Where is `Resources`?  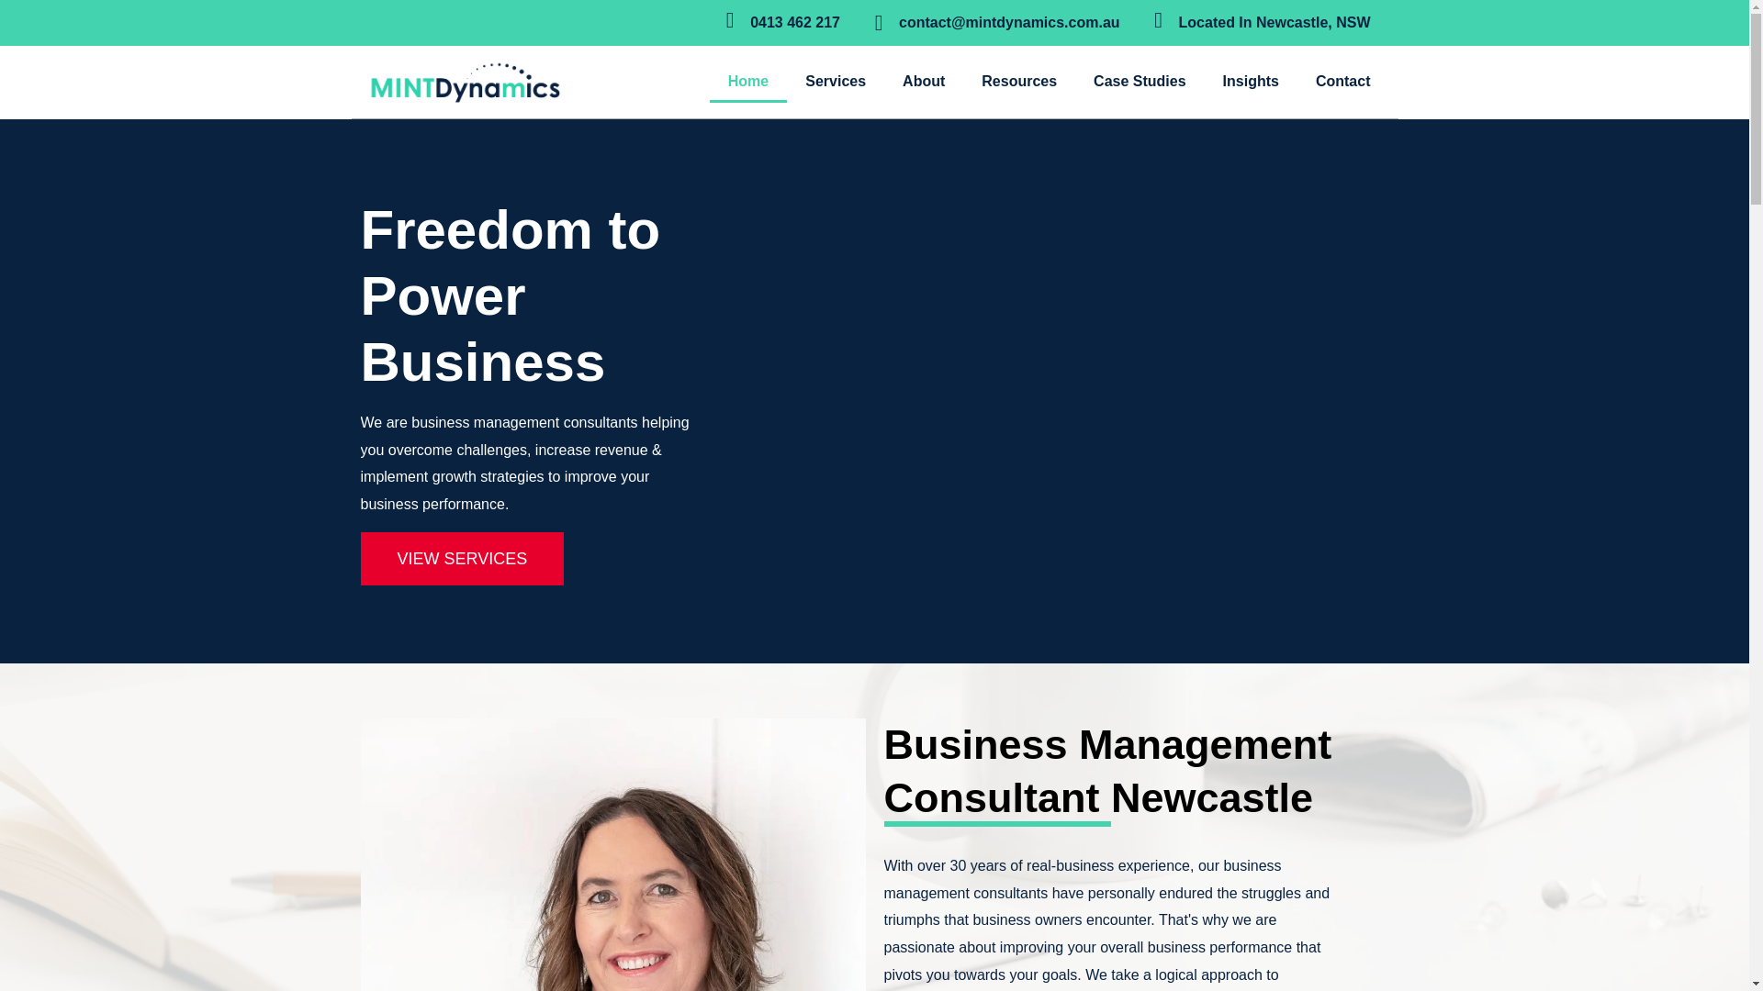 Resources is located at coordinates (1019, 81).